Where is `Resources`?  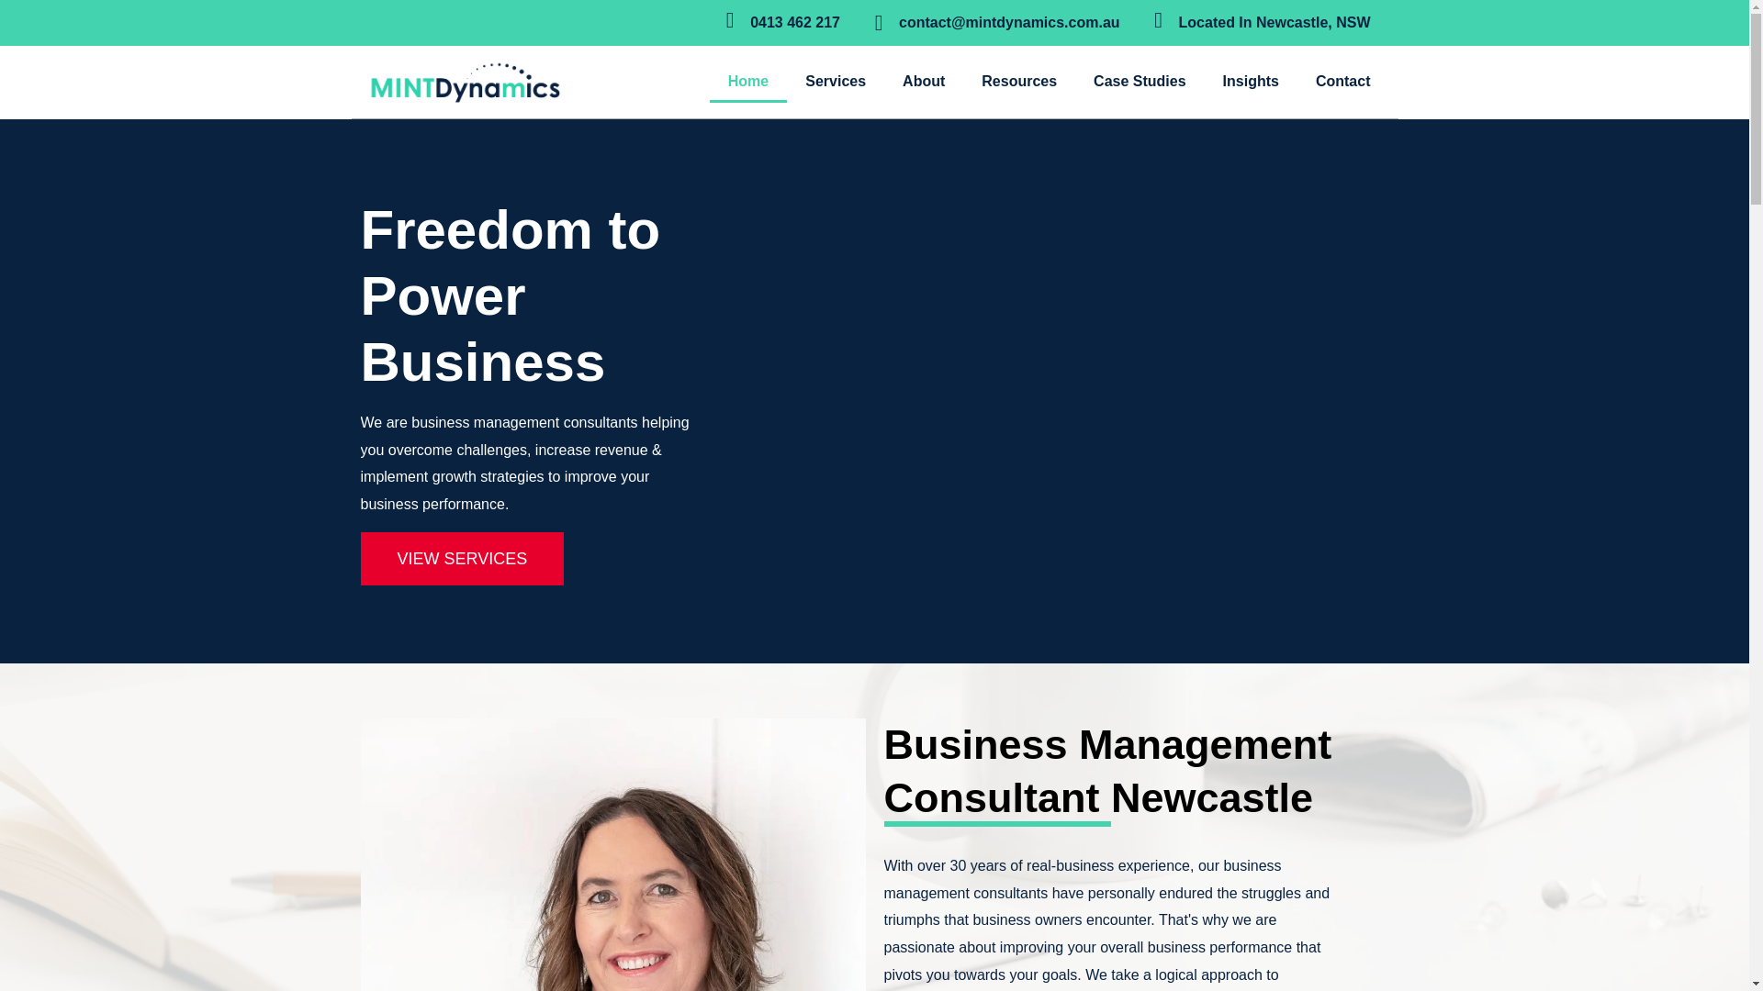 Resources is located at coordinates (1019, 81).